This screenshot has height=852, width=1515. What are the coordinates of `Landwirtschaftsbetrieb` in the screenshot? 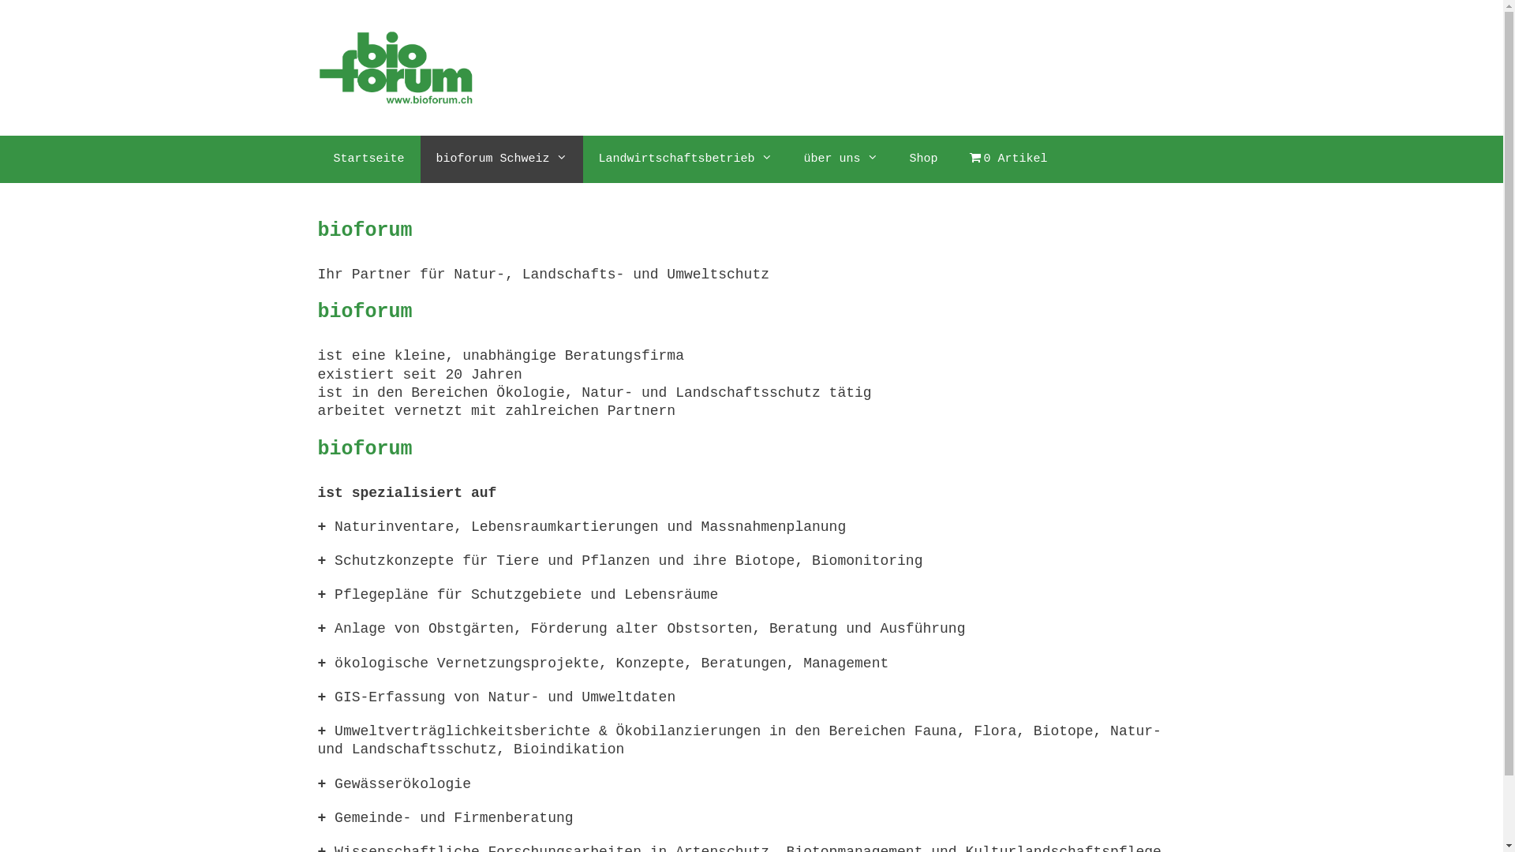 It's located at (685, 159).